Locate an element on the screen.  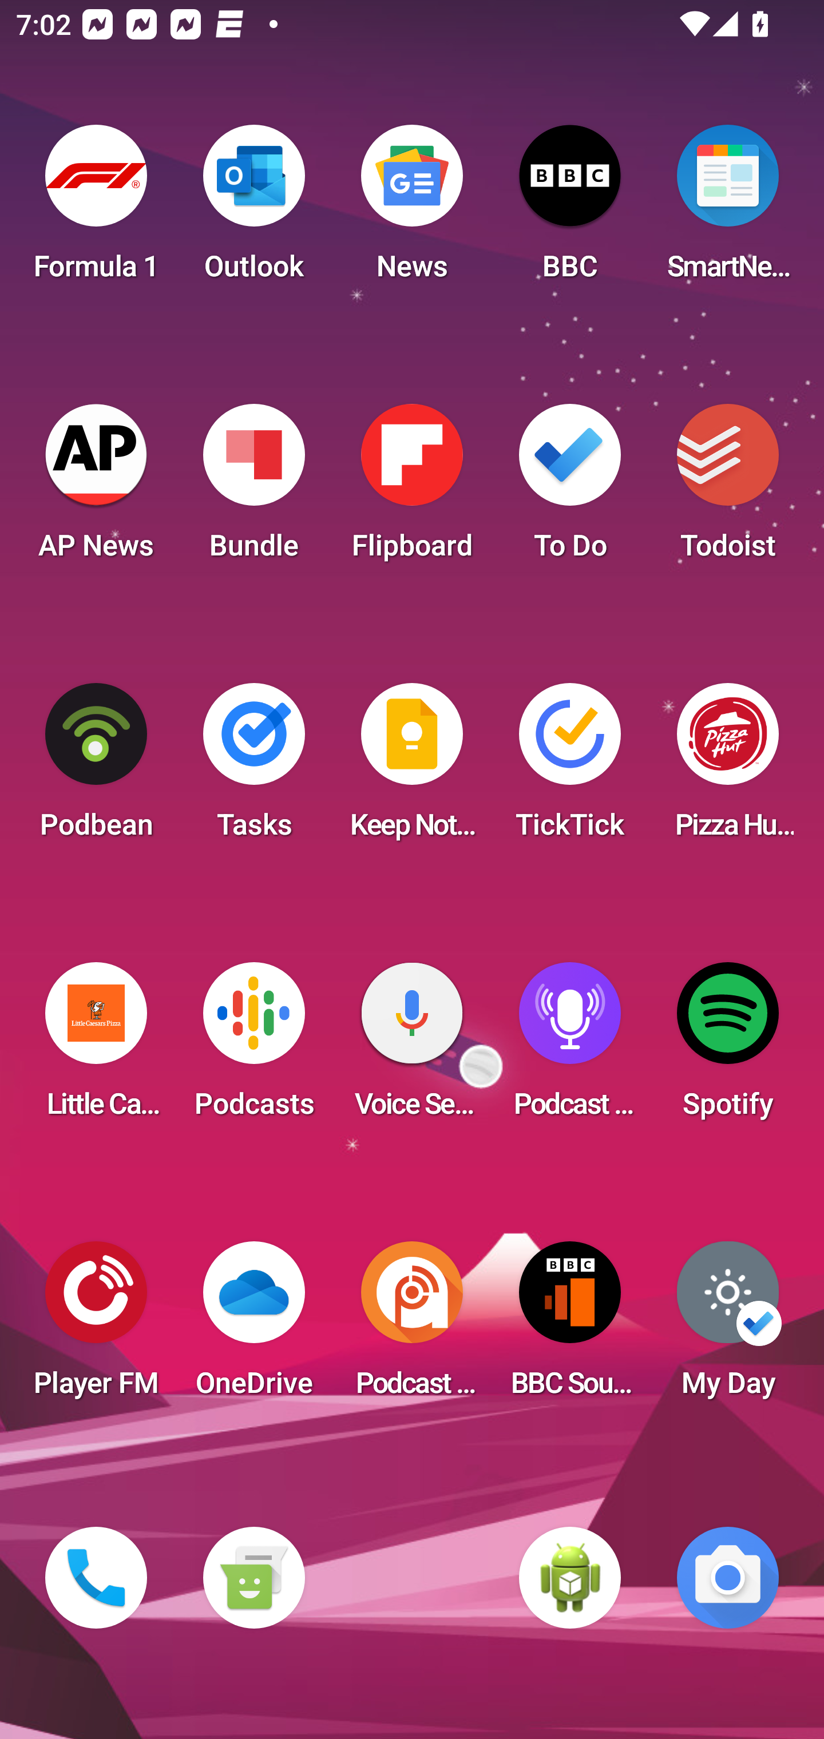
Camera is located at coordinates (728, 1578).